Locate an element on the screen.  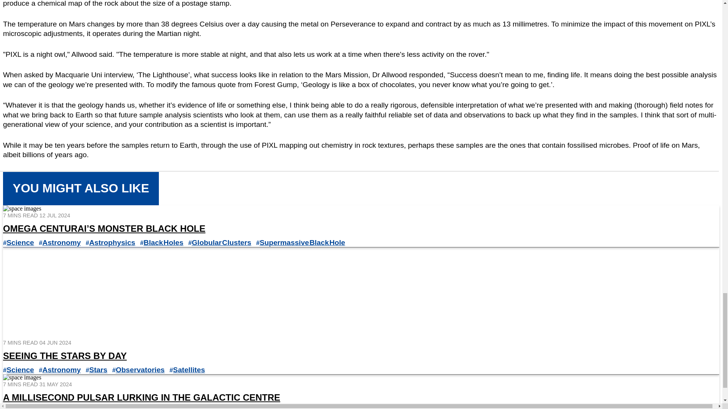
Science is located at coordinates (20, 242).